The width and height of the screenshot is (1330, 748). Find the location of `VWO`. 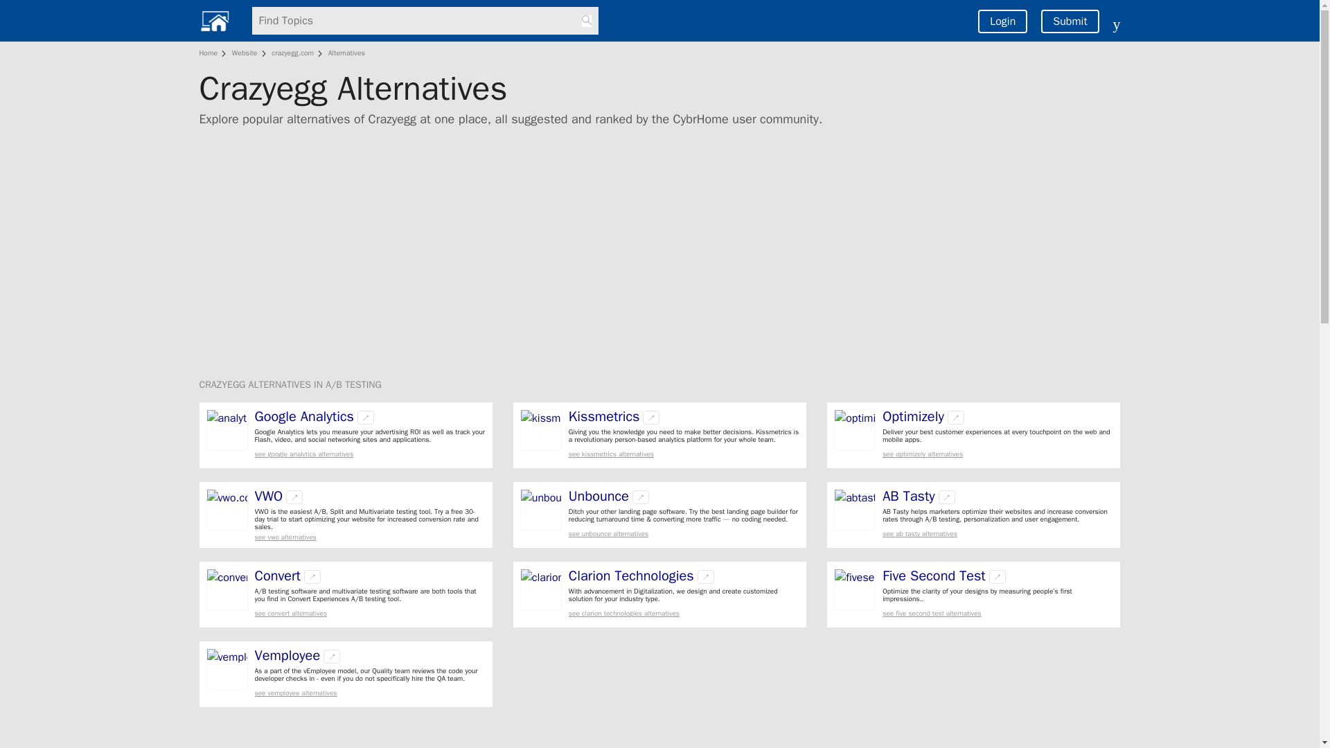

VWO is located at coordinates (269, 496).